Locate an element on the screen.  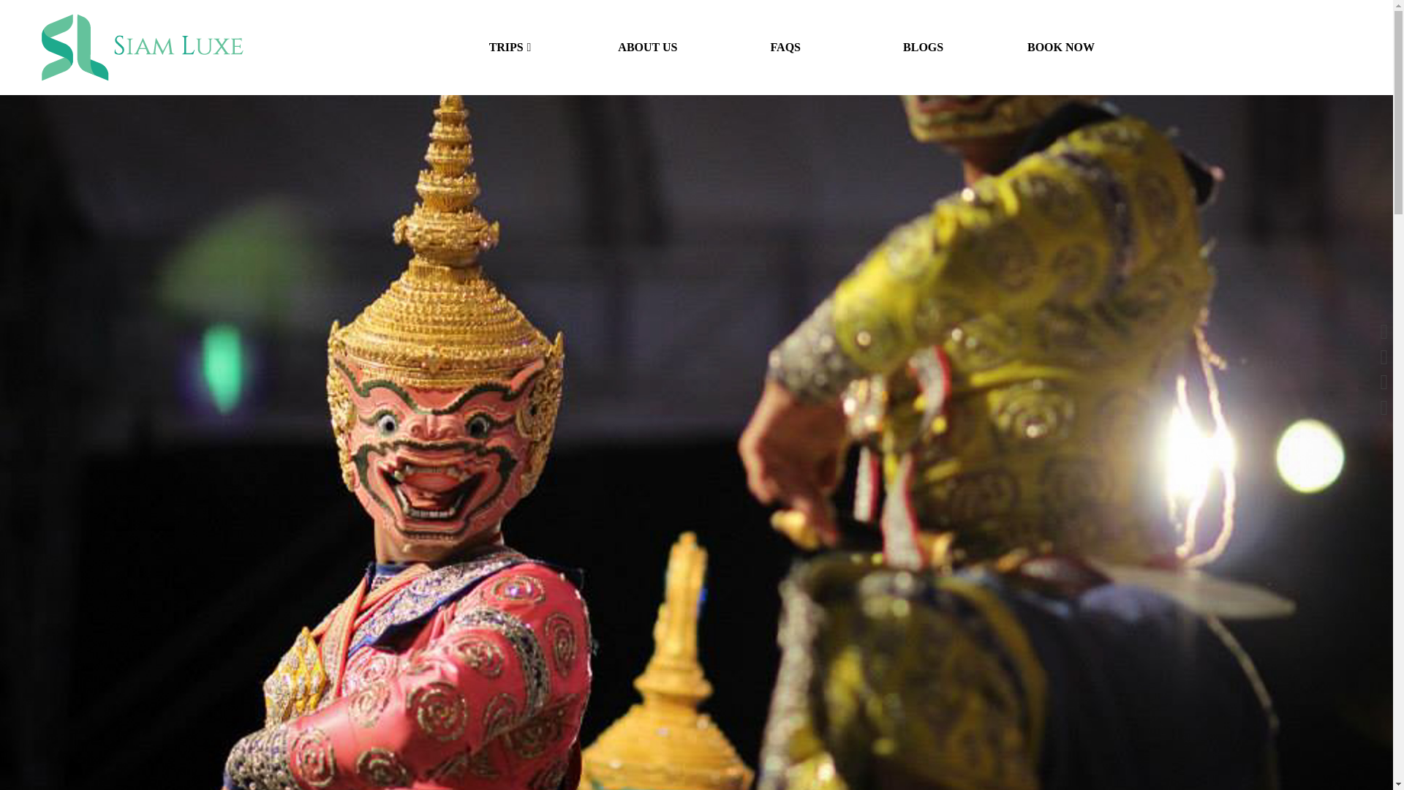
BLOGS is located at coordinates (922, 47).